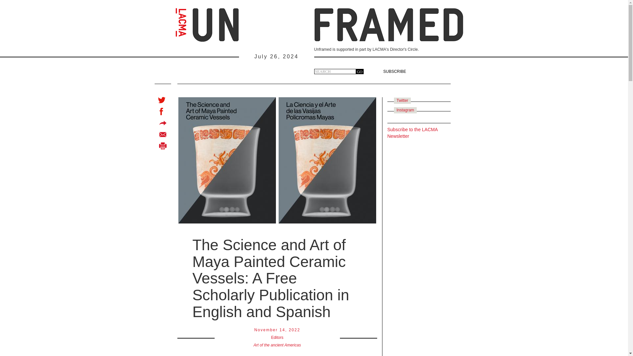 This screenshot has height=356, width=633. I want to click on Email, so click(163, 134).